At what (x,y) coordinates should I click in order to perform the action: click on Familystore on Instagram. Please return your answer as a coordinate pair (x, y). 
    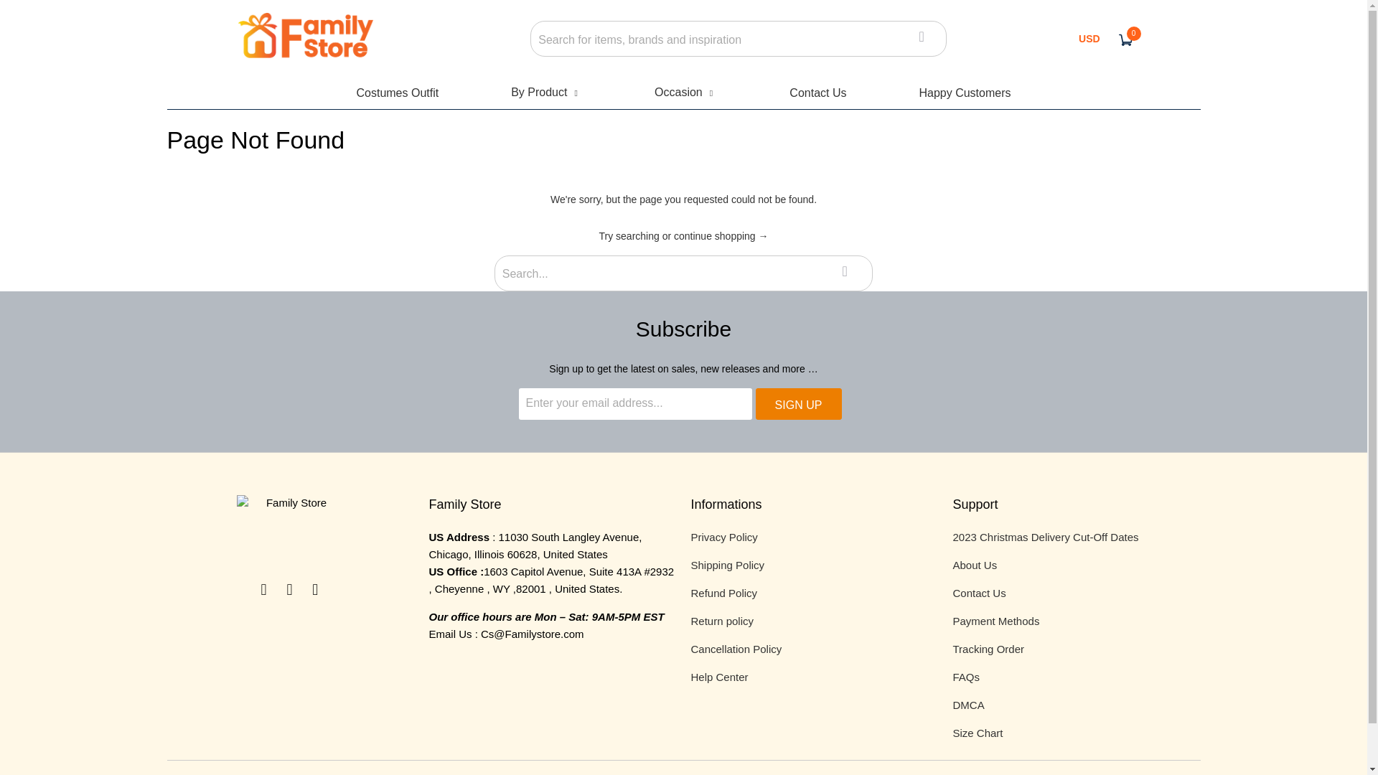
    Looking at the image, I should click on (290, 590).